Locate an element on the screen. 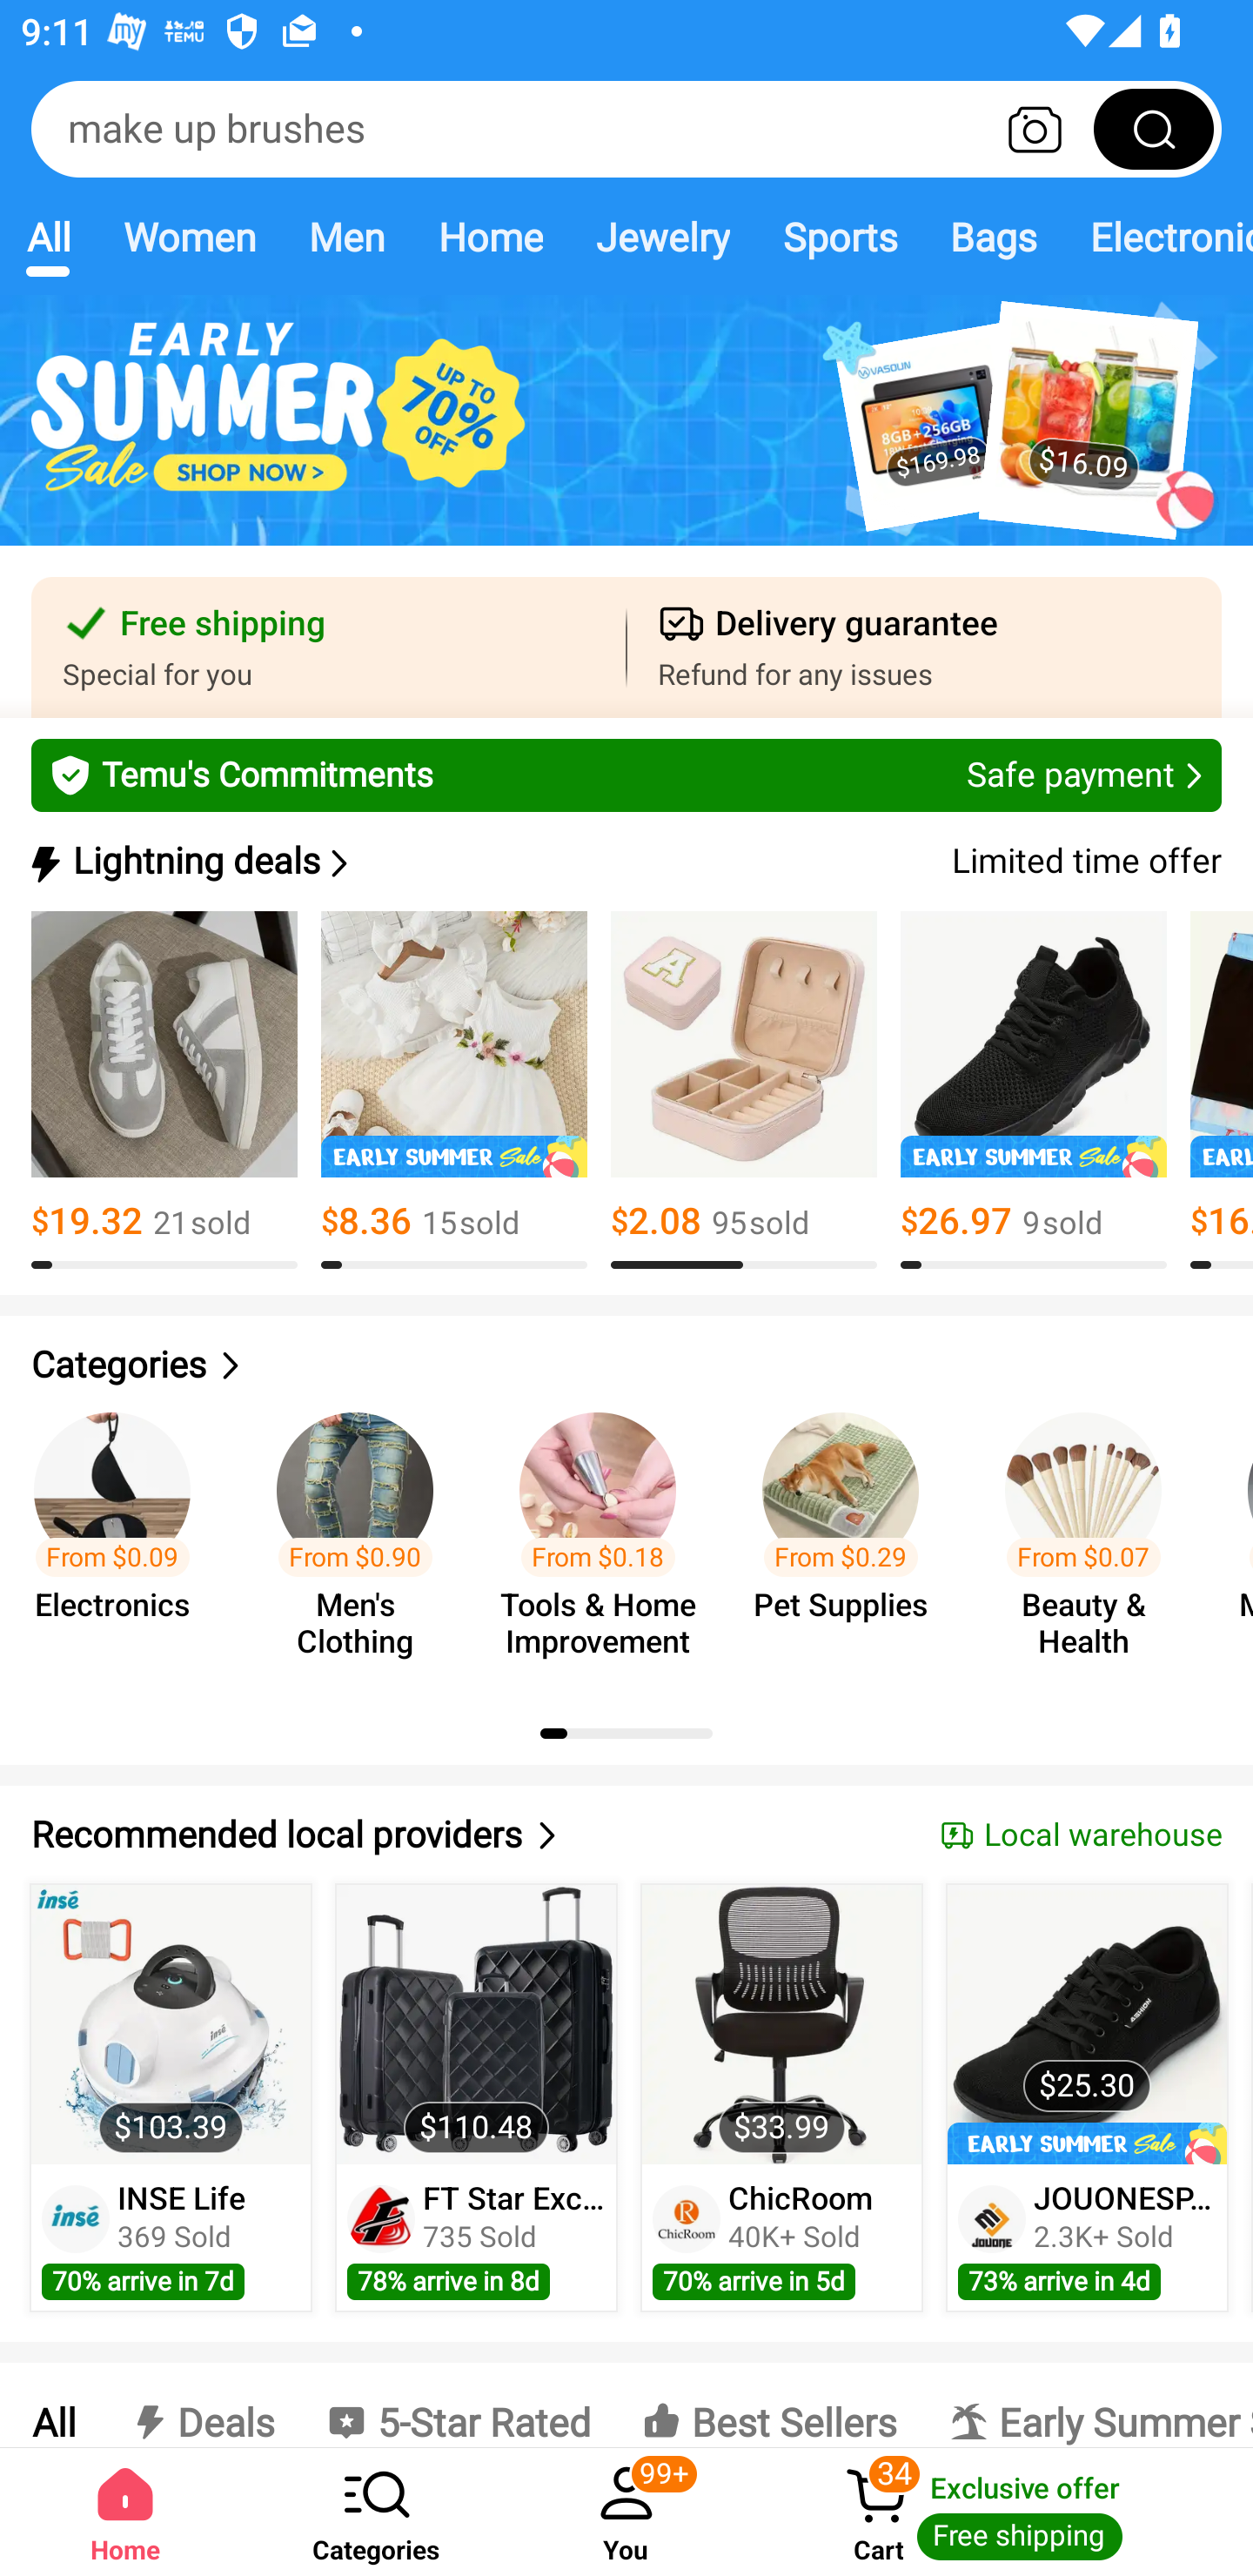 The height and width of the screenshot is (2576, 1253). $2.08 95￼sold 51.0 is located at coordinates (743, 1090).